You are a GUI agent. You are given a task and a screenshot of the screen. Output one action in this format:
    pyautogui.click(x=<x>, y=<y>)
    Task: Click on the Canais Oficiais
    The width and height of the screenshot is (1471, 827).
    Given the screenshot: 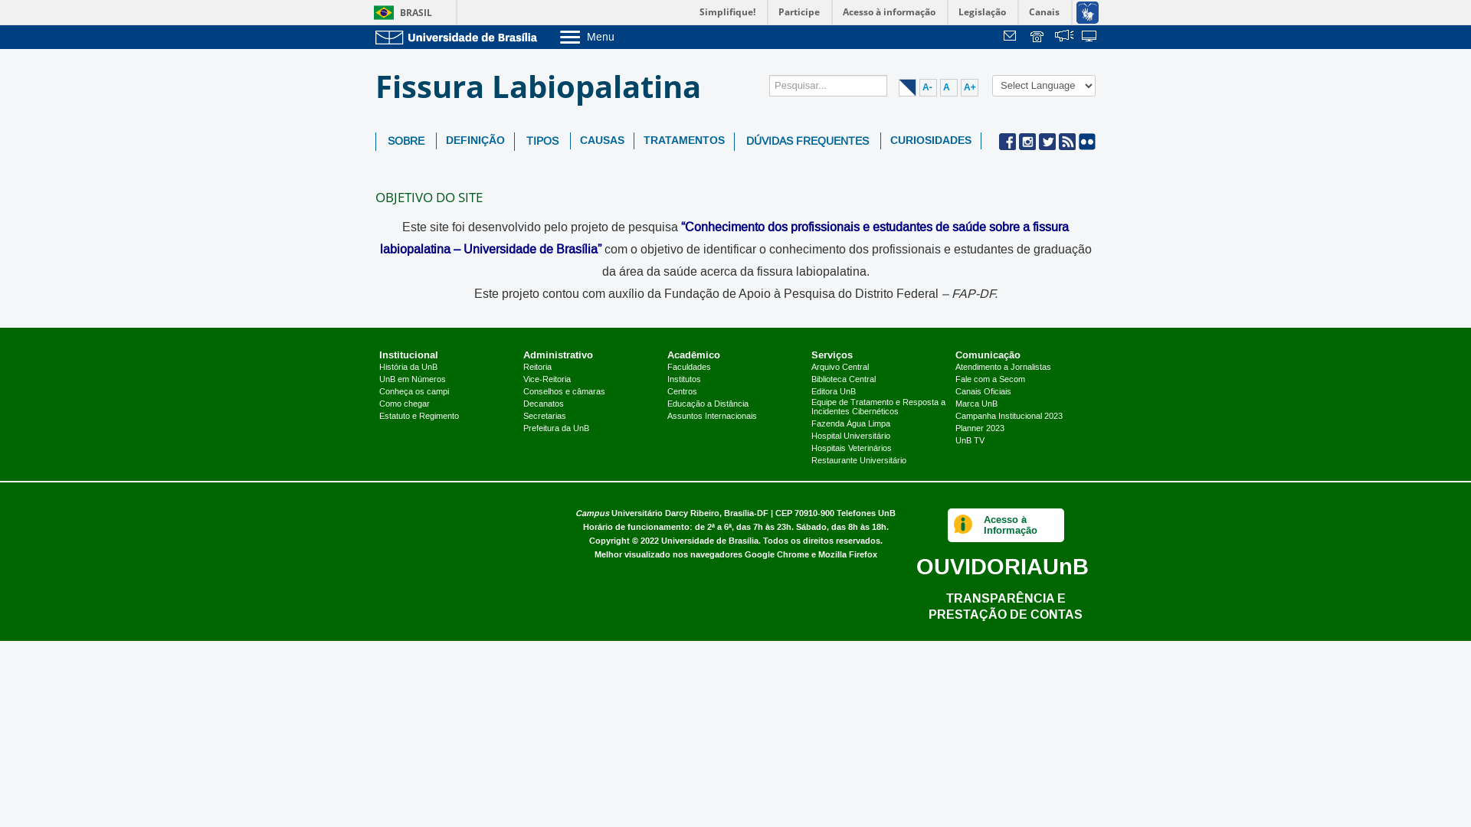 What is the action you would take?
    pyautogui.click(x=984, y=392)
    